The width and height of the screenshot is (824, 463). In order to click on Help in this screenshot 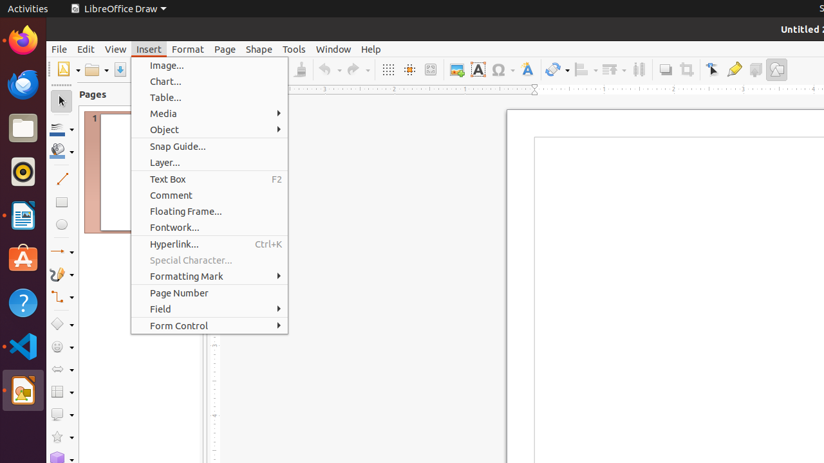, I will do `click(23, 302)`.